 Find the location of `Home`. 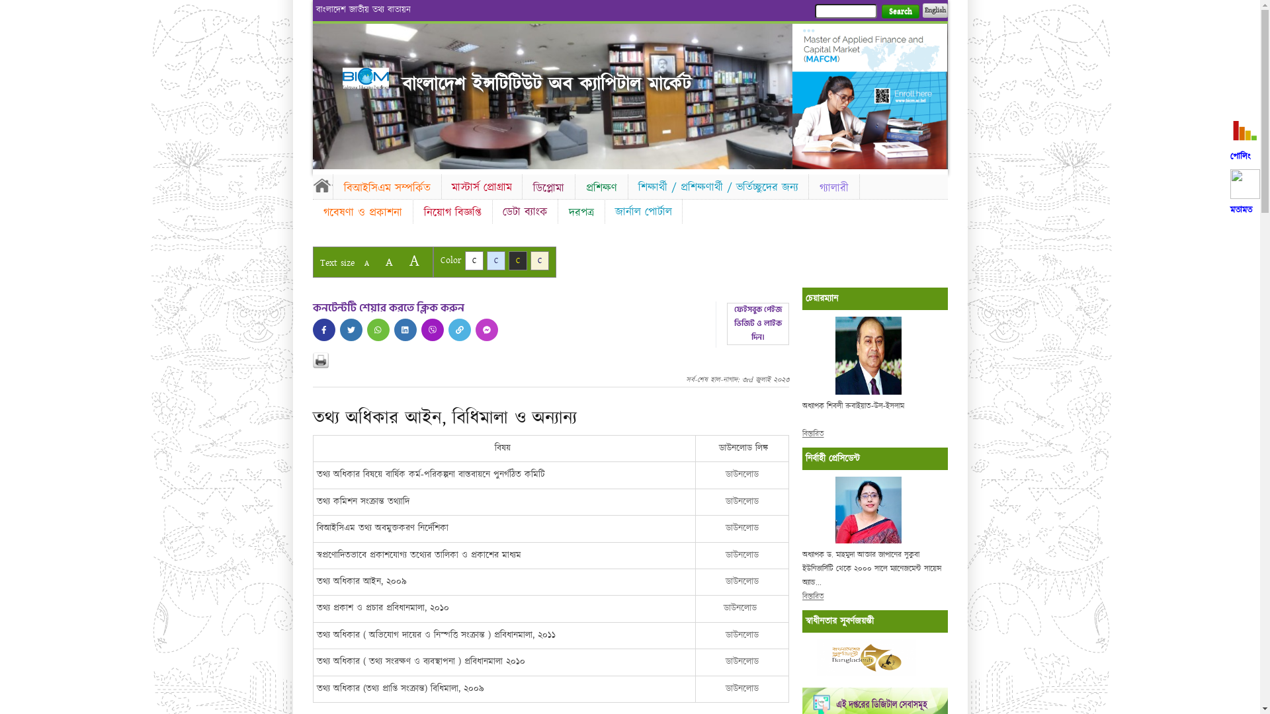

Home is located at coordinates (366, 78).